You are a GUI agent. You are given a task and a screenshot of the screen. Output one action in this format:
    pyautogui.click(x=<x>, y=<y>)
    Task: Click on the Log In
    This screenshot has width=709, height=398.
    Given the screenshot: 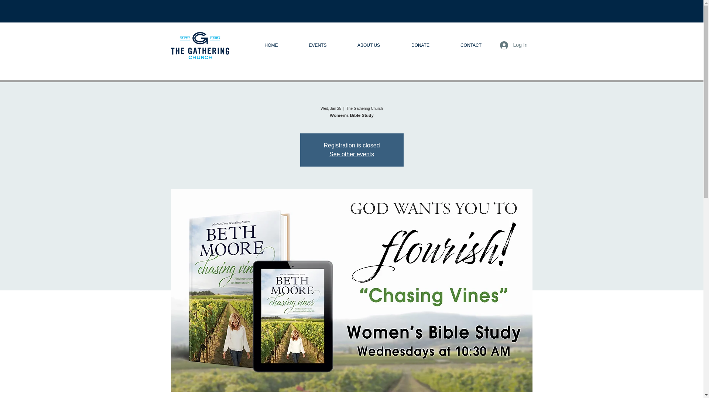 What is the action you would take?
    pyautogui.click(x=514, y=45)
    